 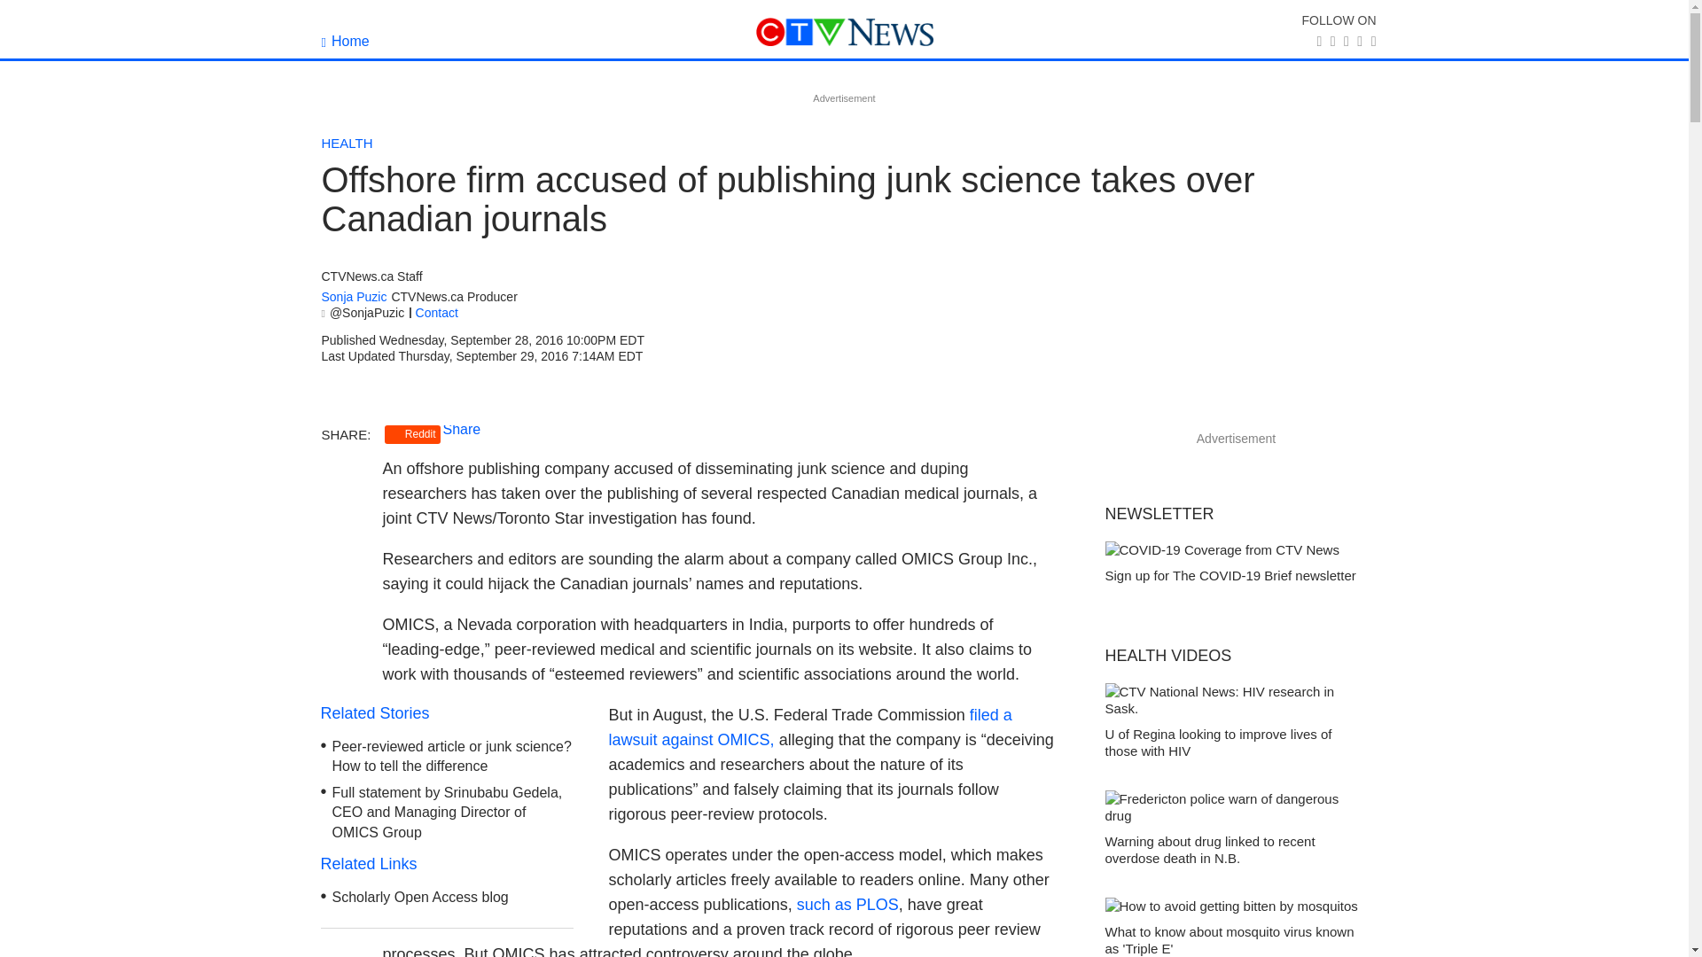 I want to click on Scholarly Open Access blog, so click(x=420, y=897).